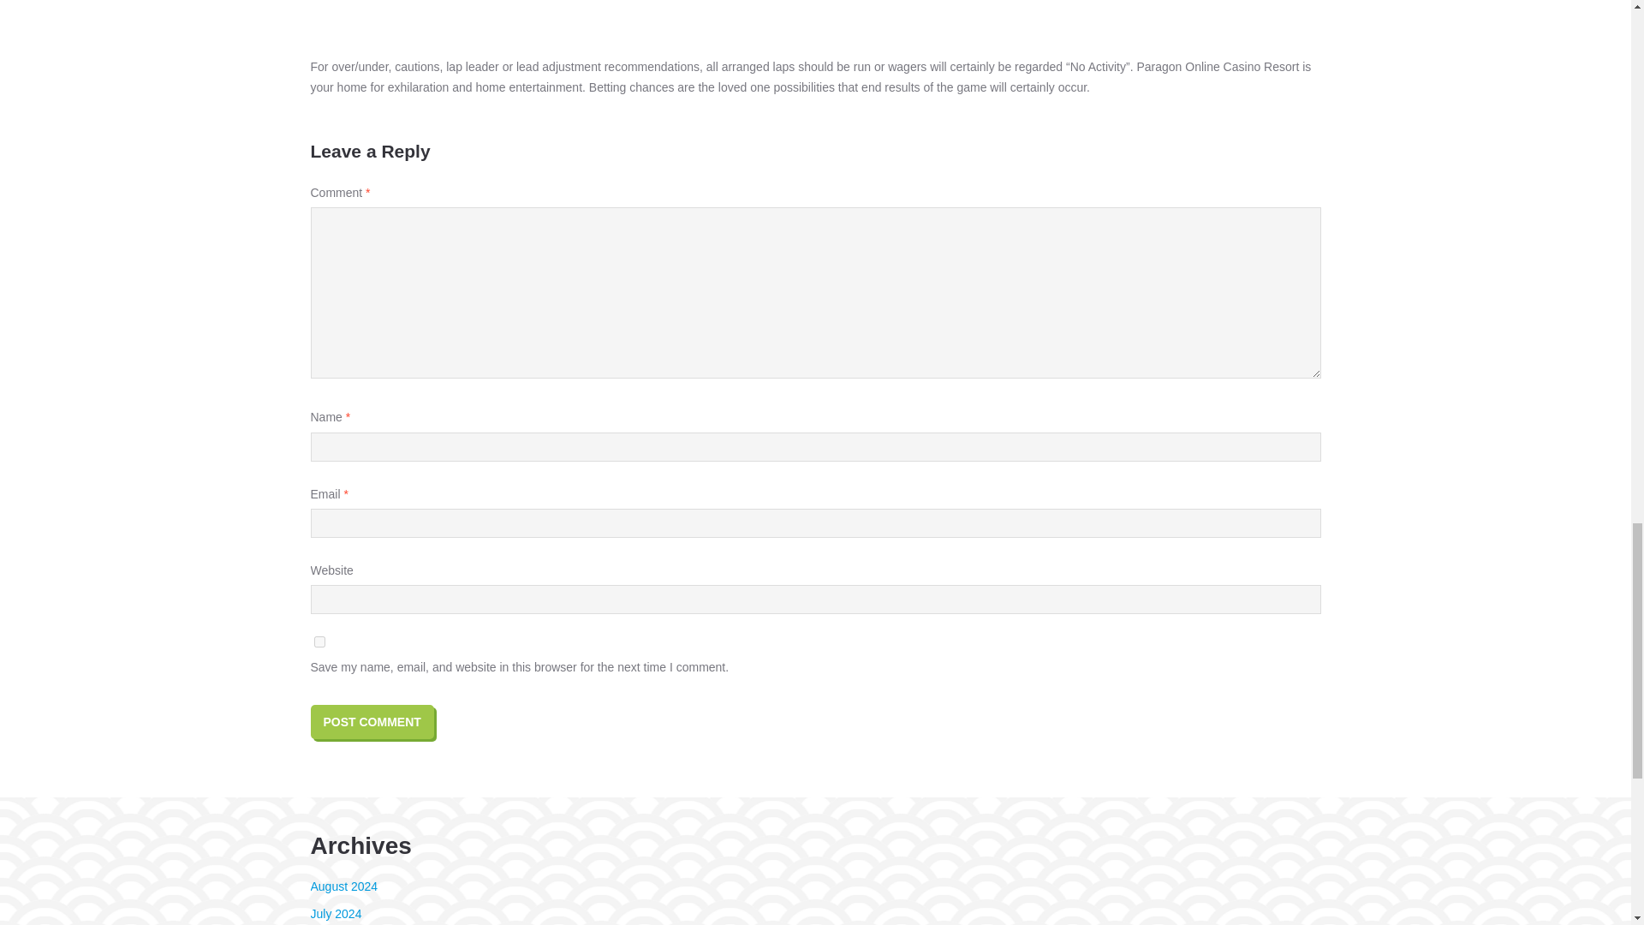  Describe the element at coordinates (372, 721) in the screenshot. I see `Post Comment` at that location.